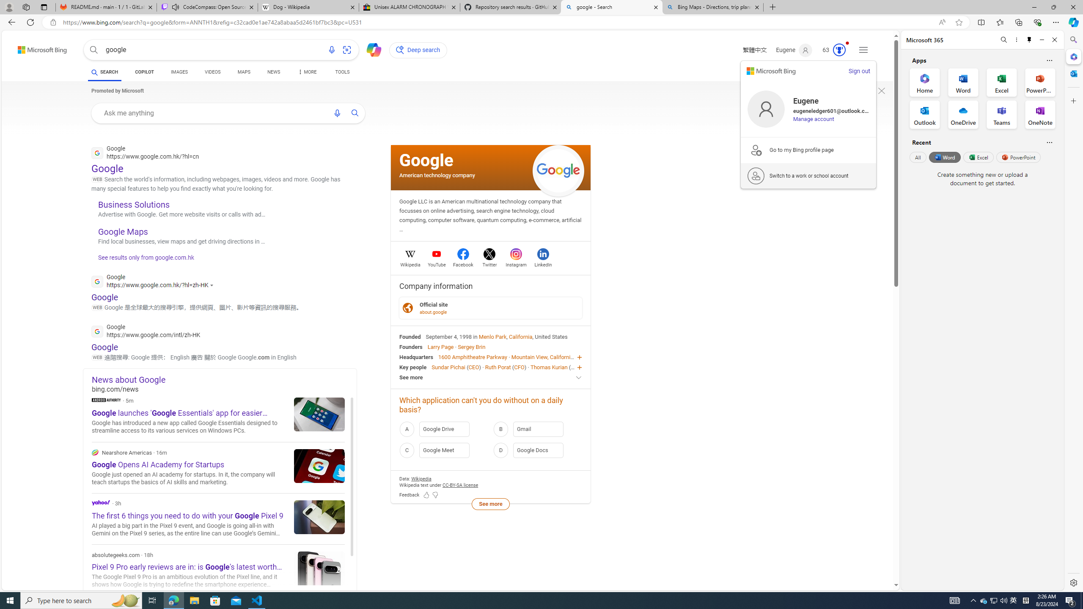  Describe the element at coordinates (179, 72) in the screenshot. I see `IMAGES` at that location.